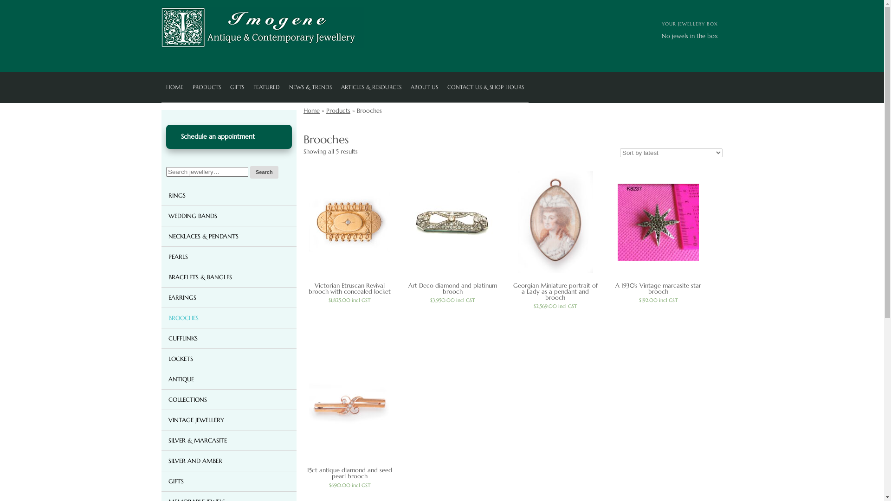 Image resolution: width=891 pixels, height=501 pixels. I want to click on ANTIQUE, so click(229, 379).